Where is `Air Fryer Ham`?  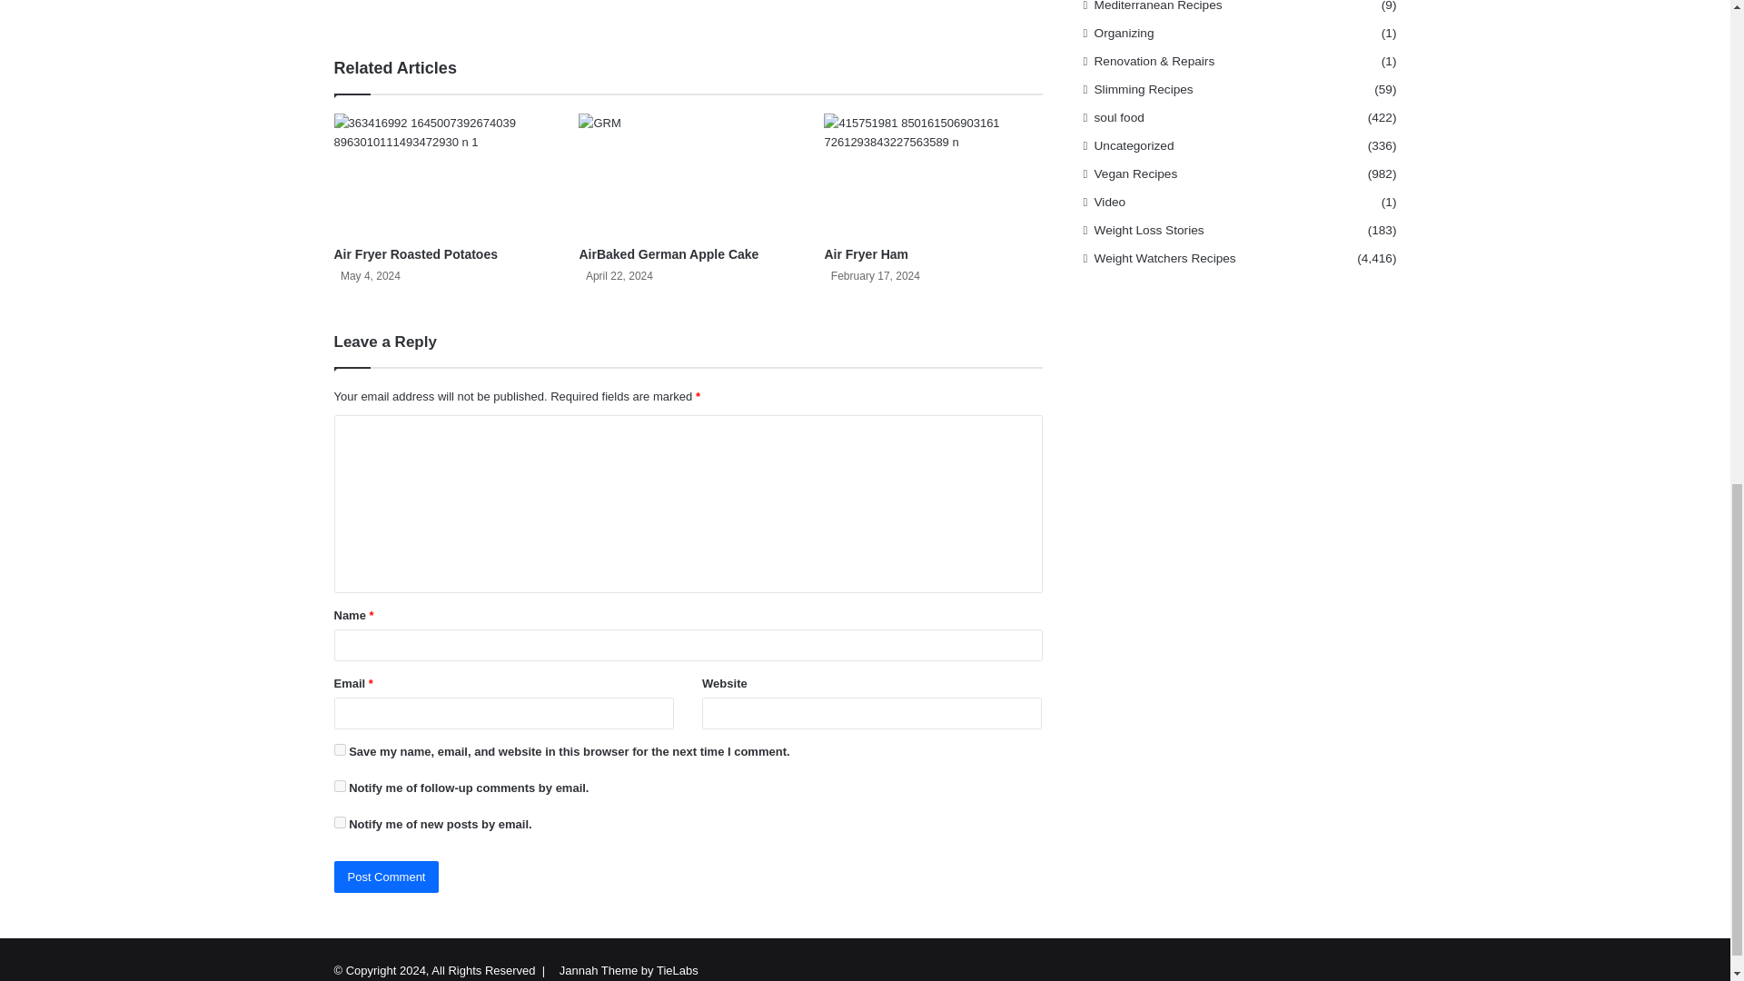 Air Fryer Ham is located at coordinates (866, 254).